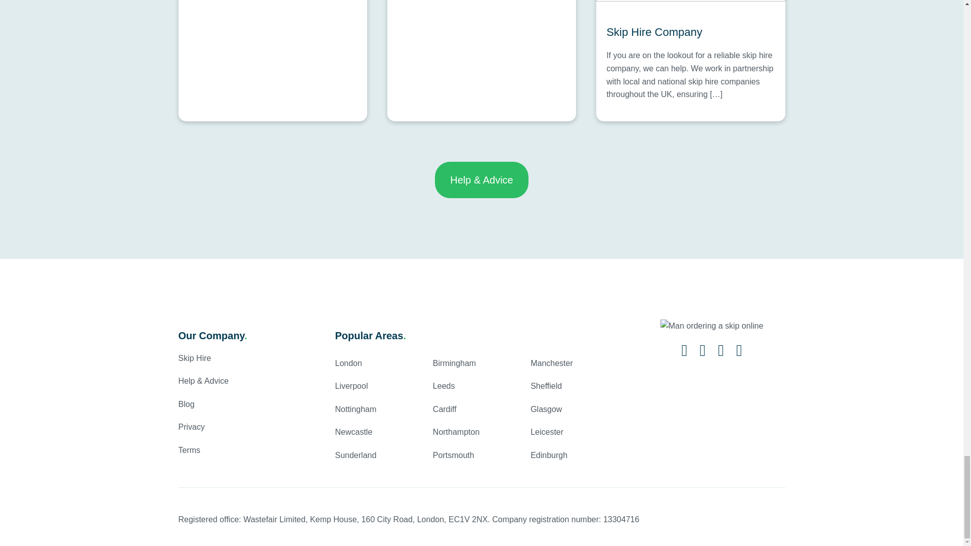 The image size is (971, 546). Describe the element at coordinates (690, 32) in the screenshot. I see `Skip Hire Company` at that location.